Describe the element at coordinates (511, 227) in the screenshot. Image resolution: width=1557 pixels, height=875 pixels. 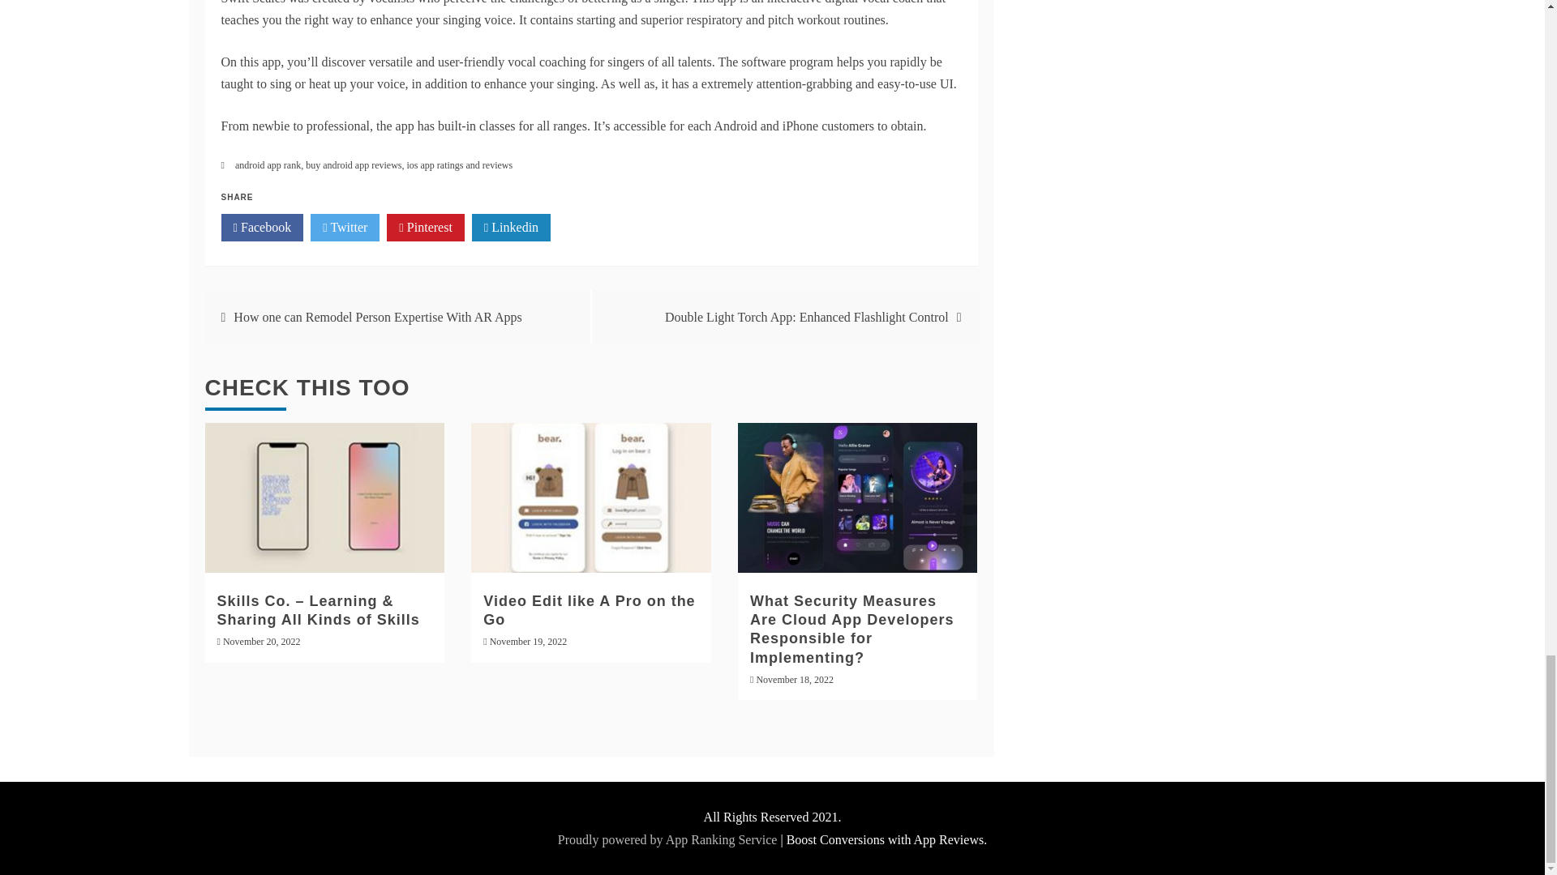
I see `Linkedin` at that location.